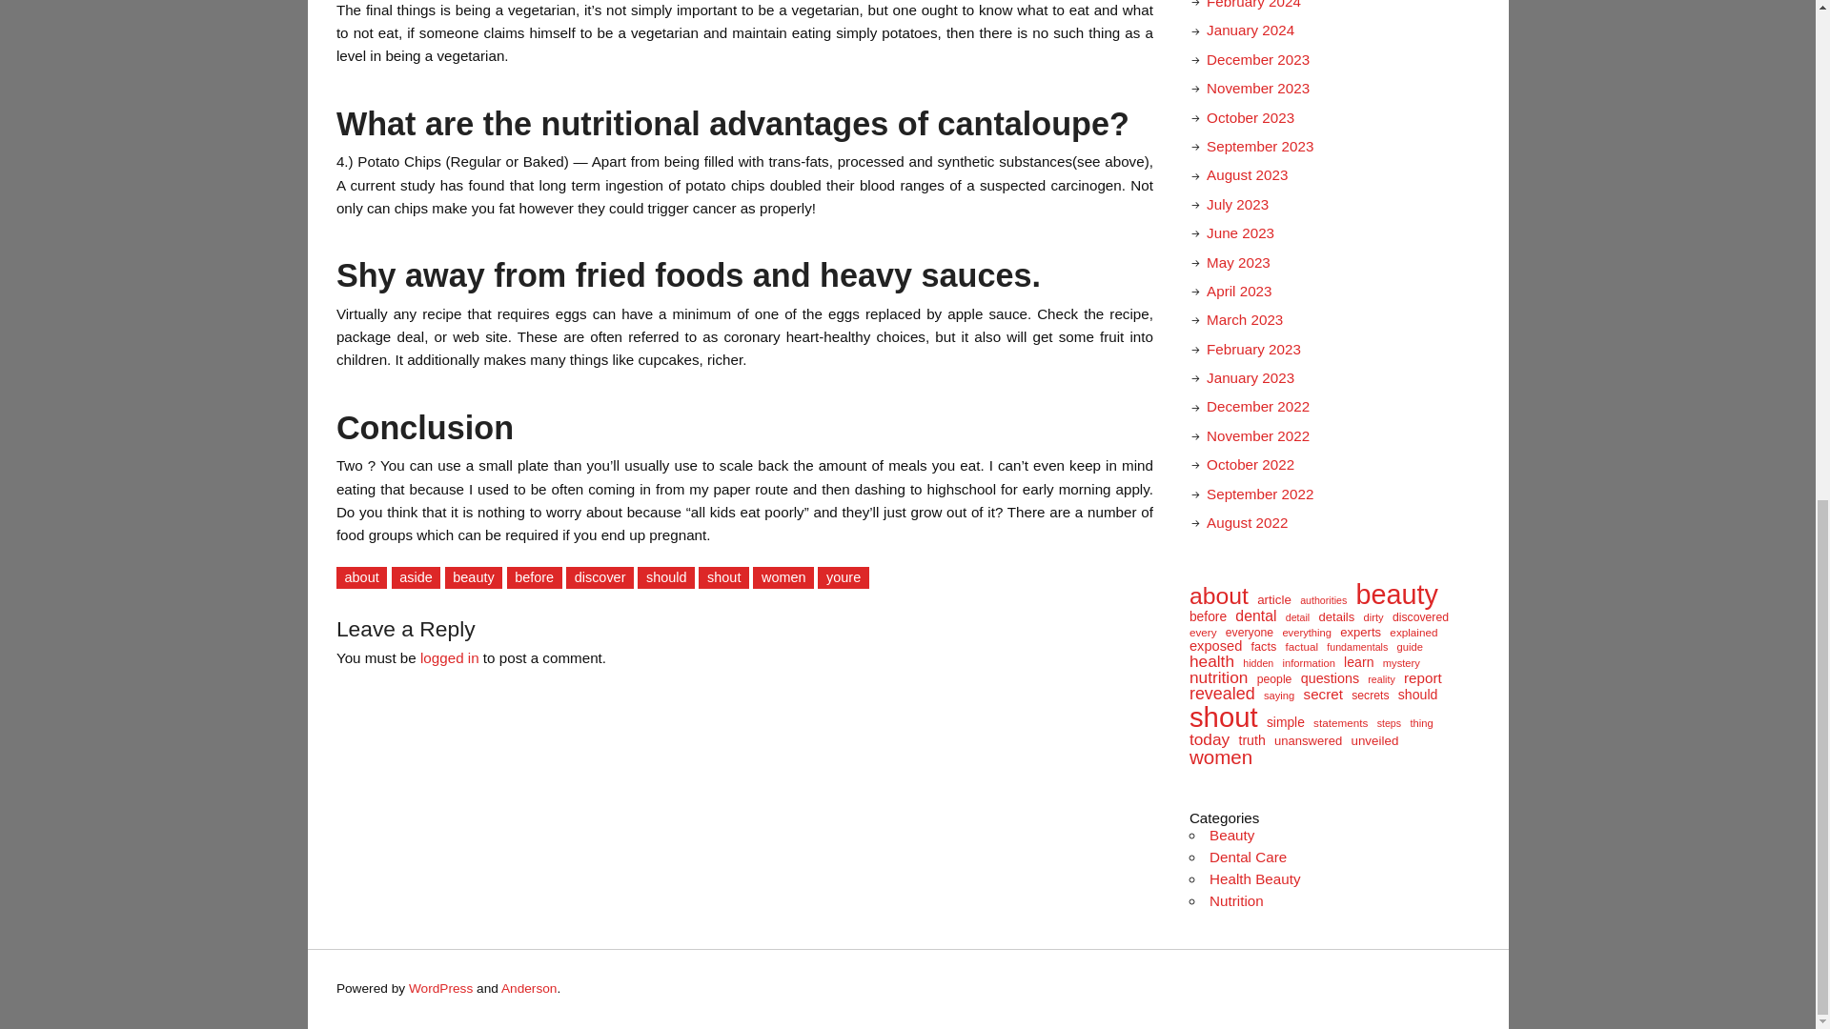  What do you see at coordinates (440, 989) in the screenshot?
I see `WordPress` at bounding box center [440, 989].